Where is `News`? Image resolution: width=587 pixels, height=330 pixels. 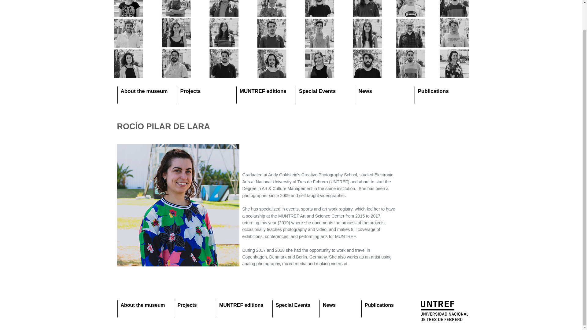 News is located at coordinates (329, 305).